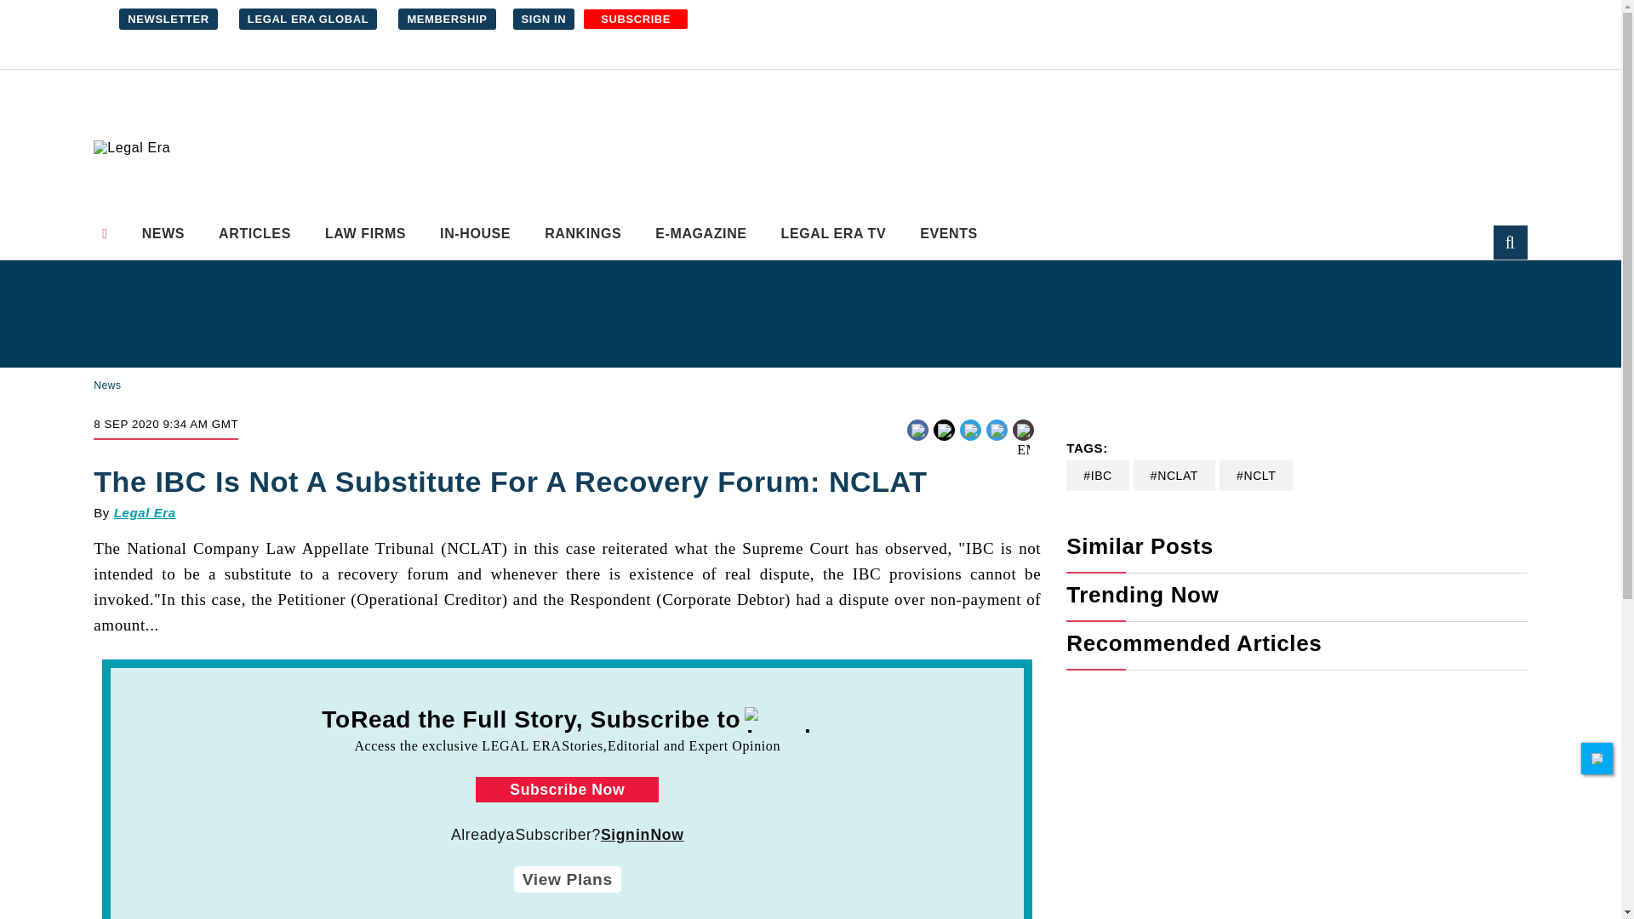 Image resolution: width=1634 pixels, height=919 pixels. What do you see at coordinates (131, 147) in the screenshot?
I see `Legal Era` at bounding box center [131, 147].